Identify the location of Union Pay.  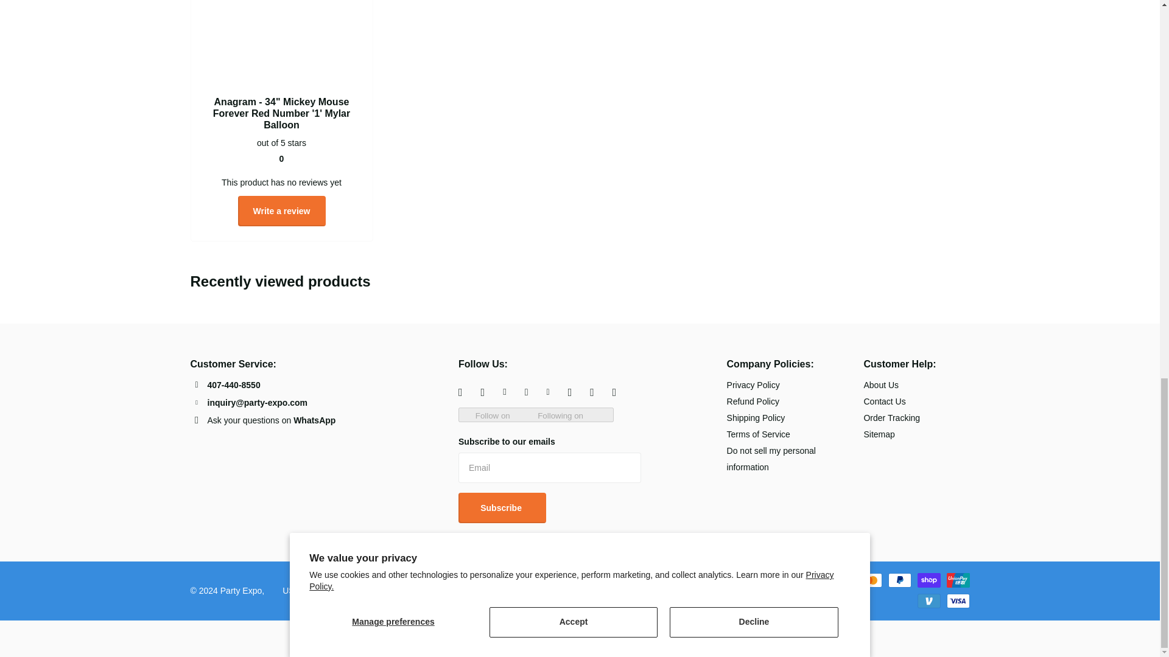
(957, 580).